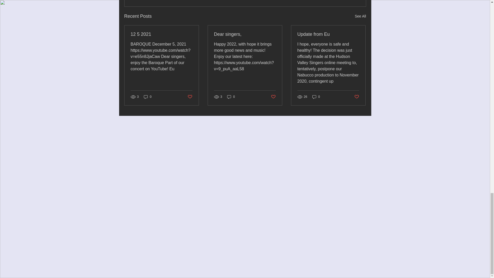 This screenshot has width=494, height=278. Describe the element at coordinates (162, 34) in the screenshot. I see `12 5 2021` at that location.